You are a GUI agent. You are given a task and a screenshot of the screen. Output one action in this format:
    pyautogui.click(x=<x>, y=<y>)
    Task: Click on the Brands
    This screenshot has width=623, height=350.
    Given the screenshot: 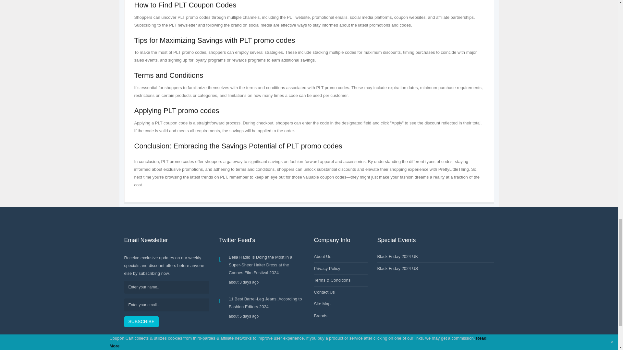 What is the action you would take?
    pyautogui.click(x=321, y=316)
    